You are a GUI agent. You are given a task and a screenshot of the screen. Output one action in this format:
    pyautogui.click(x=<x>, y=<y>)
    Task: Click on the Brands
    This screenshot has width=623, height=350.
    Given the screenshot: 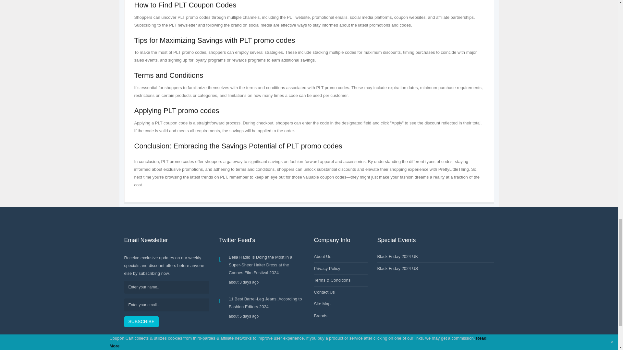 What is the action you would take?
    pyautogui.click(x=321, y=316)
    